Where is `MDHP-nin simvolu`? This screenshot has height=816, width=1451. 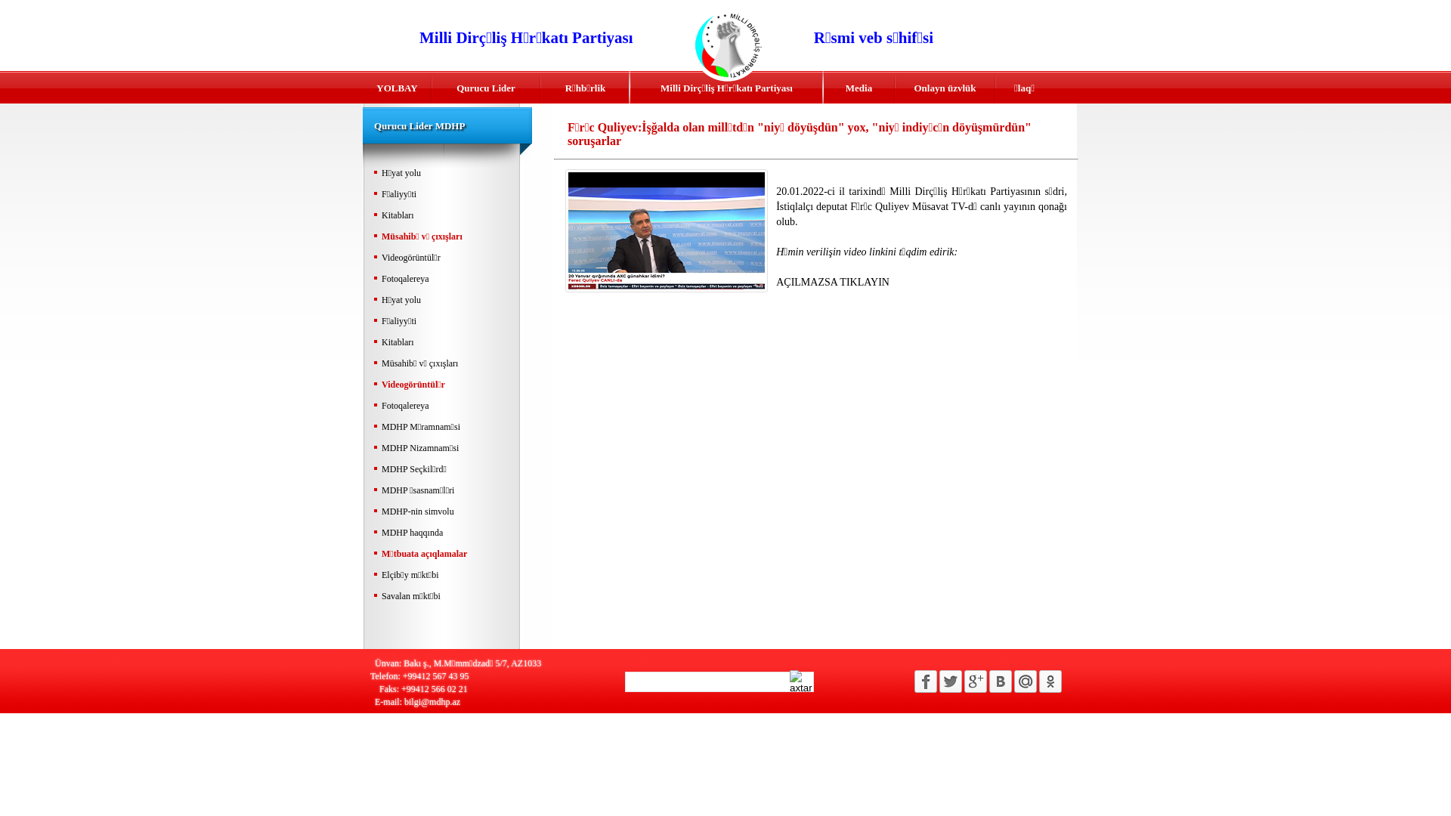
MDHP-nin simvolu is located at coordinates (444, 512).